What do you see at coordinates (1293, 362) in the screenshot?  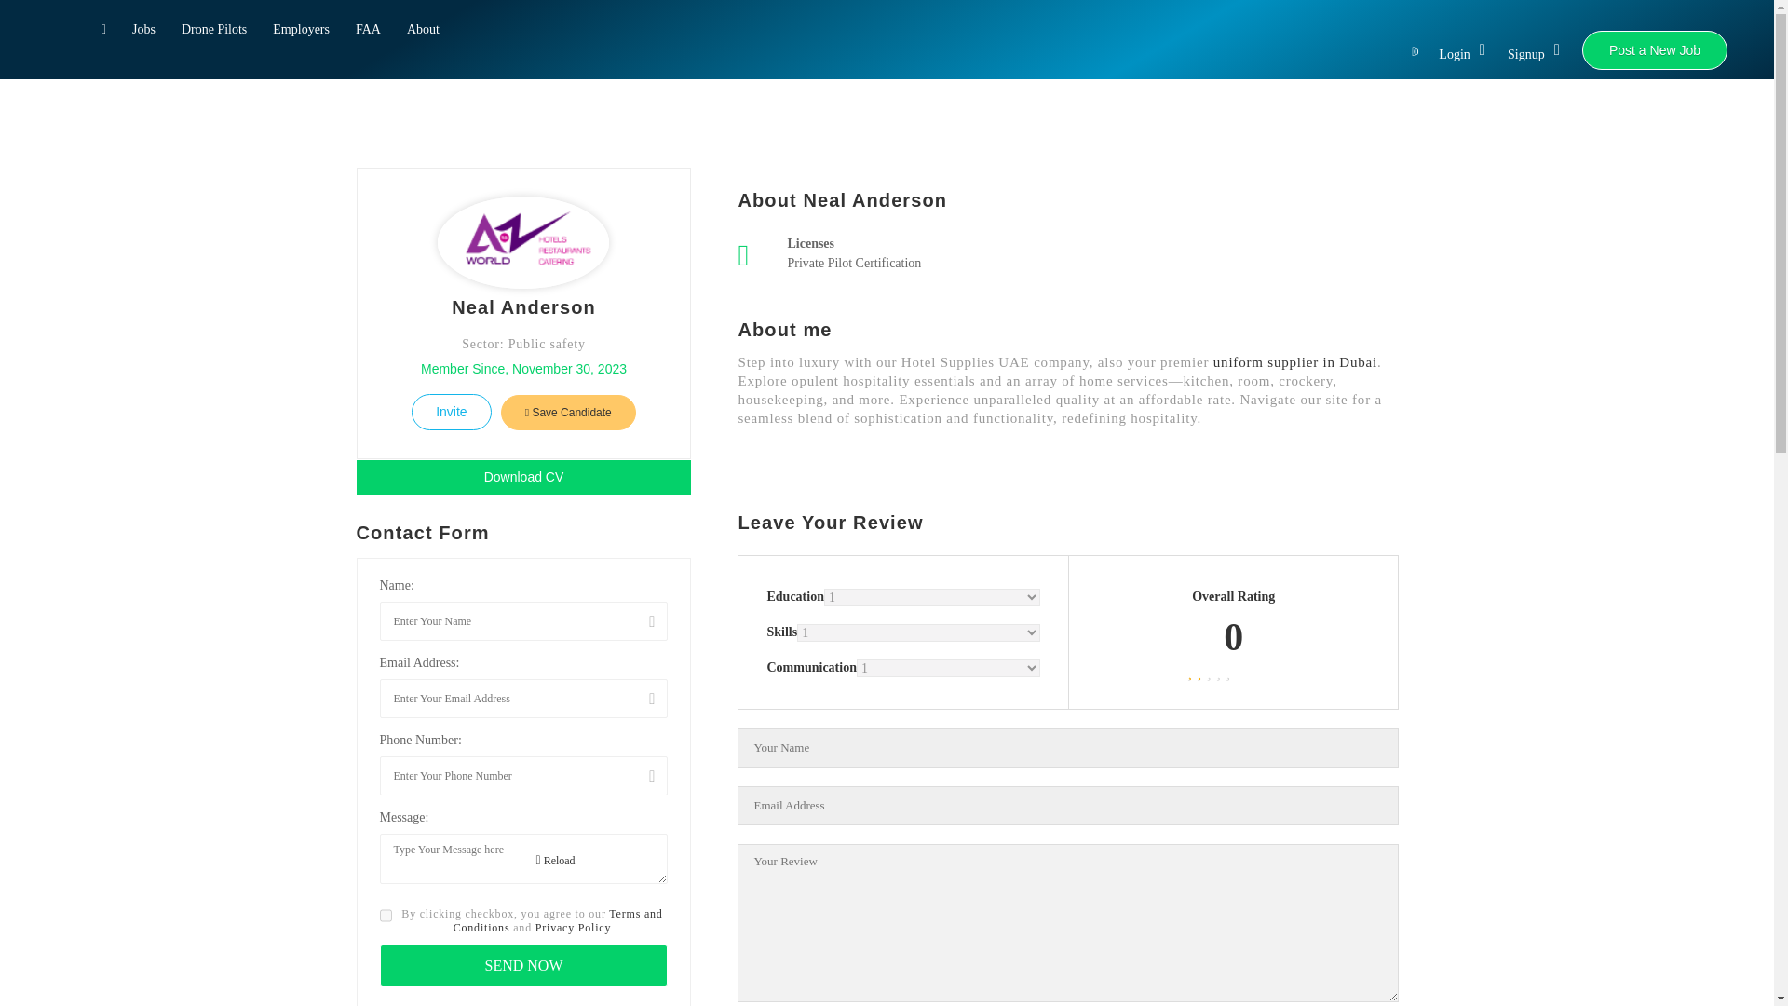 I see `uniform supplier in Dubai` at bounding box center [1293, 362].